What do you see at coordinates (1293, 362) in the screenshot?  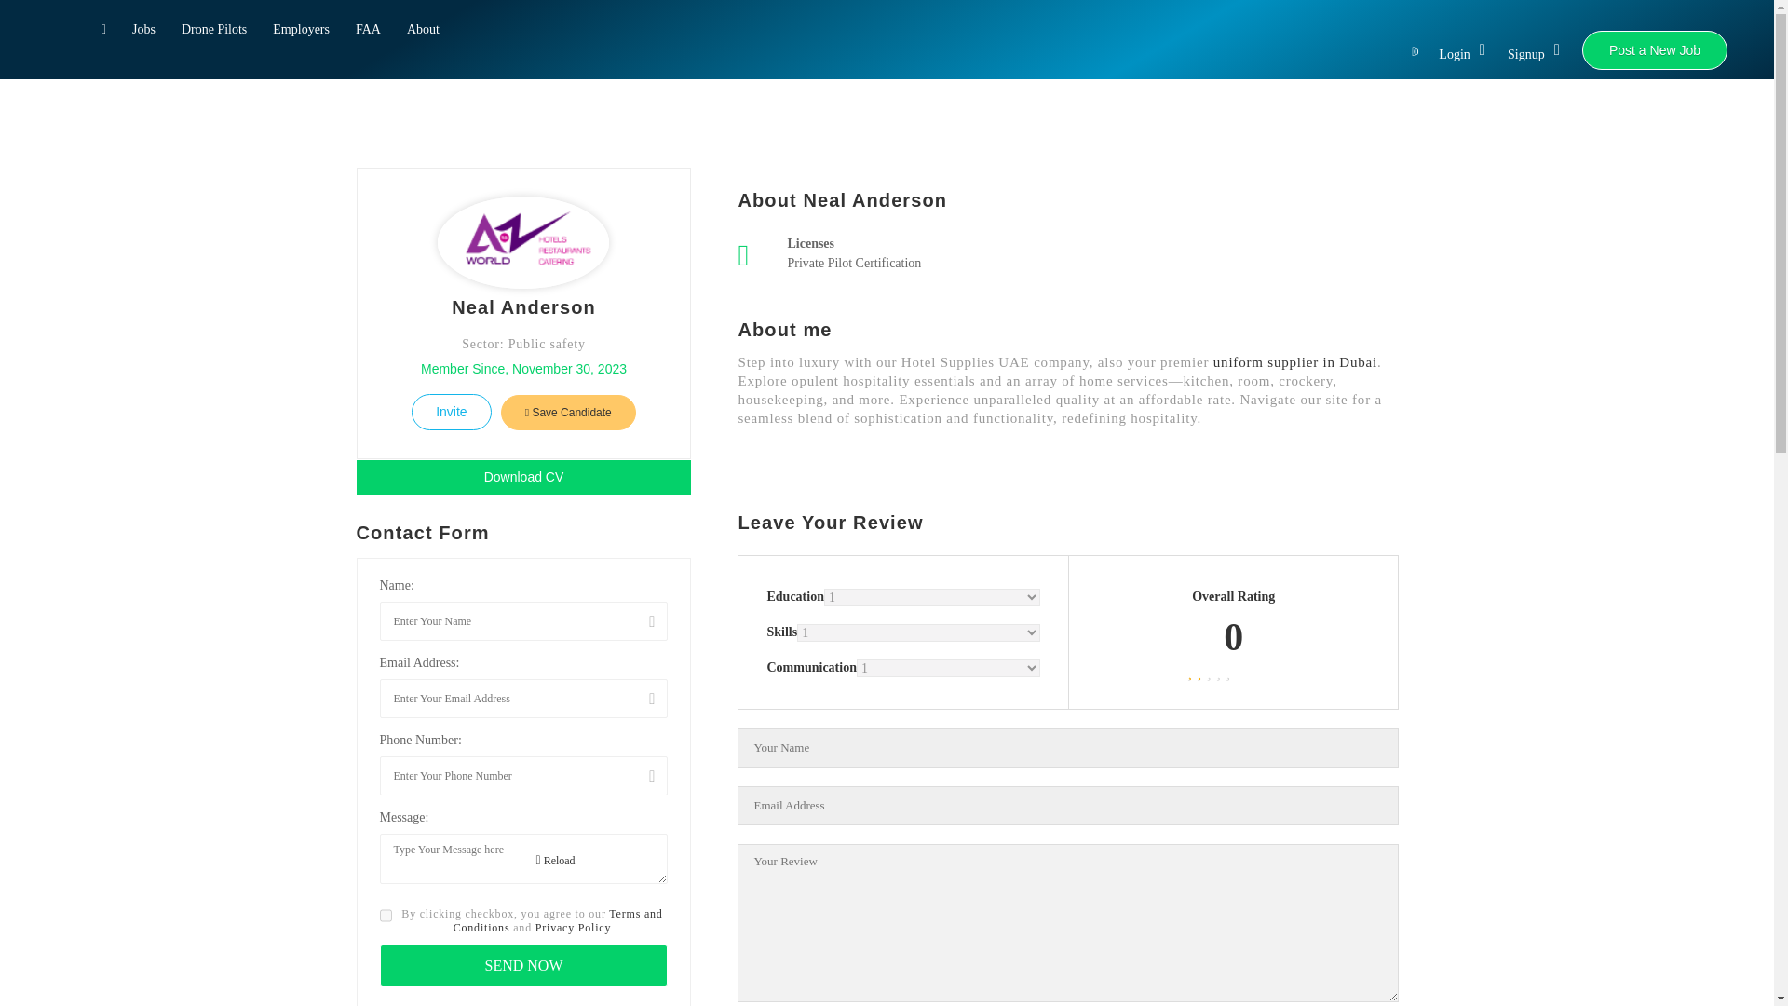 I see `uniform supplier in Dubai` at bounding box center [1293, 362].